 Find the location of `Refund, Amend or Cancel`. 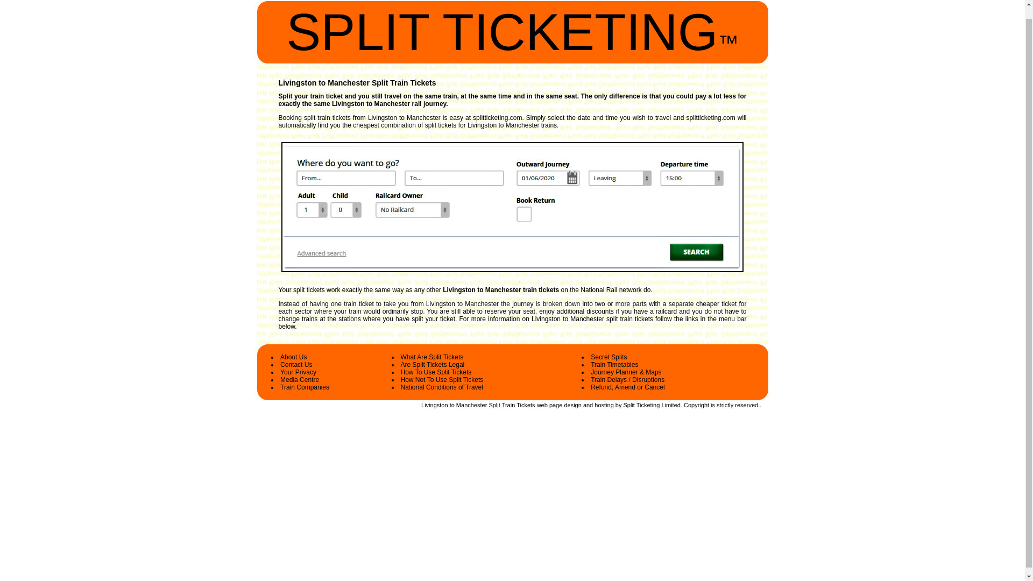

Refund, Amend or Cancel is located at coordinates (627, 387).